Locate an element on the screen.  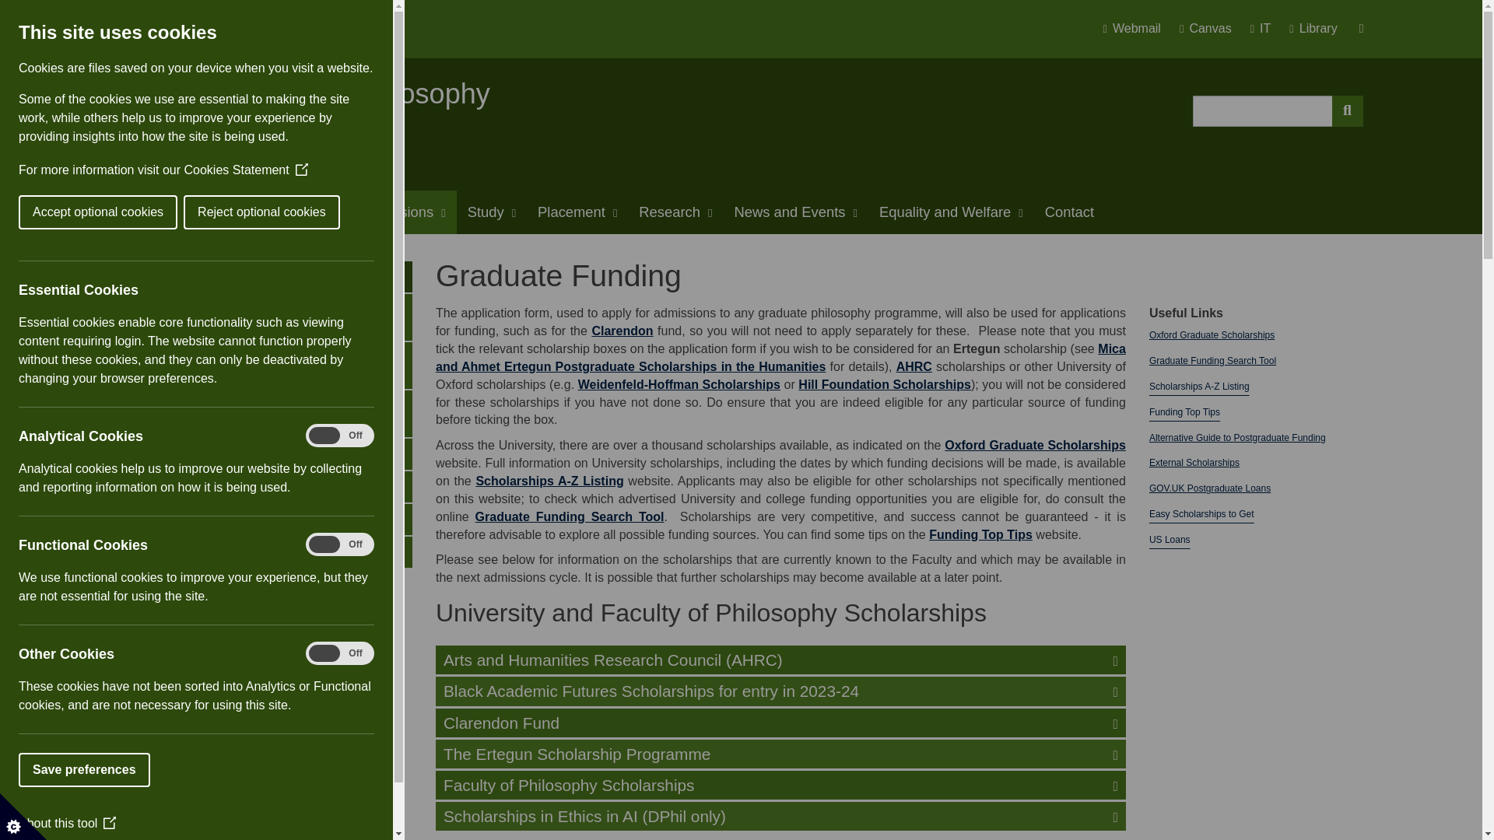
Faculty of Philosophy is located at coordinates (356, 93).